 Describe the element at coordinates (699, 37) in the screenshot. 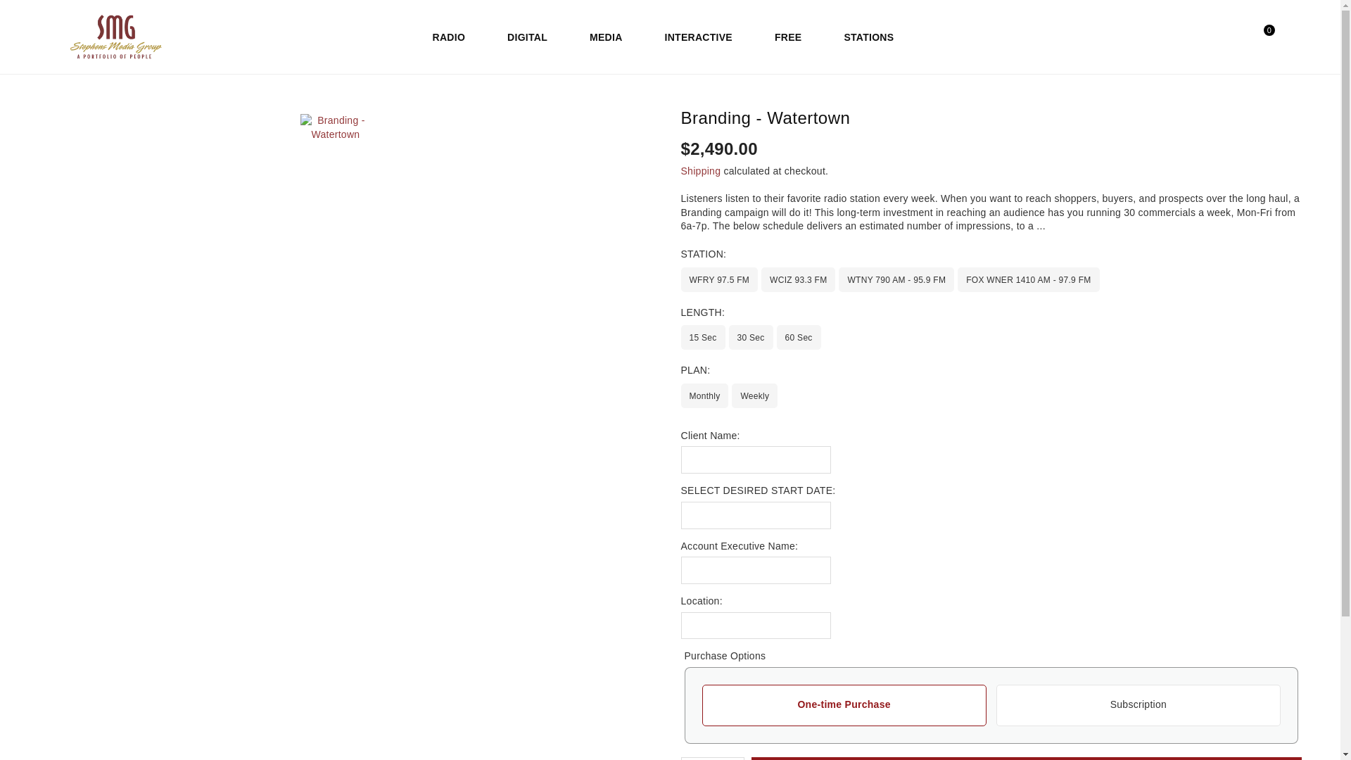

I see `INTERACTIVE` at that location.